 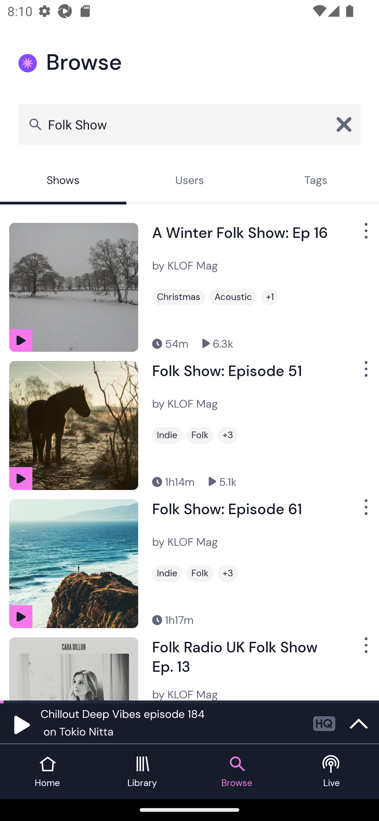 I want to click on Show Options Menu Button, so click(x=365, y=373).